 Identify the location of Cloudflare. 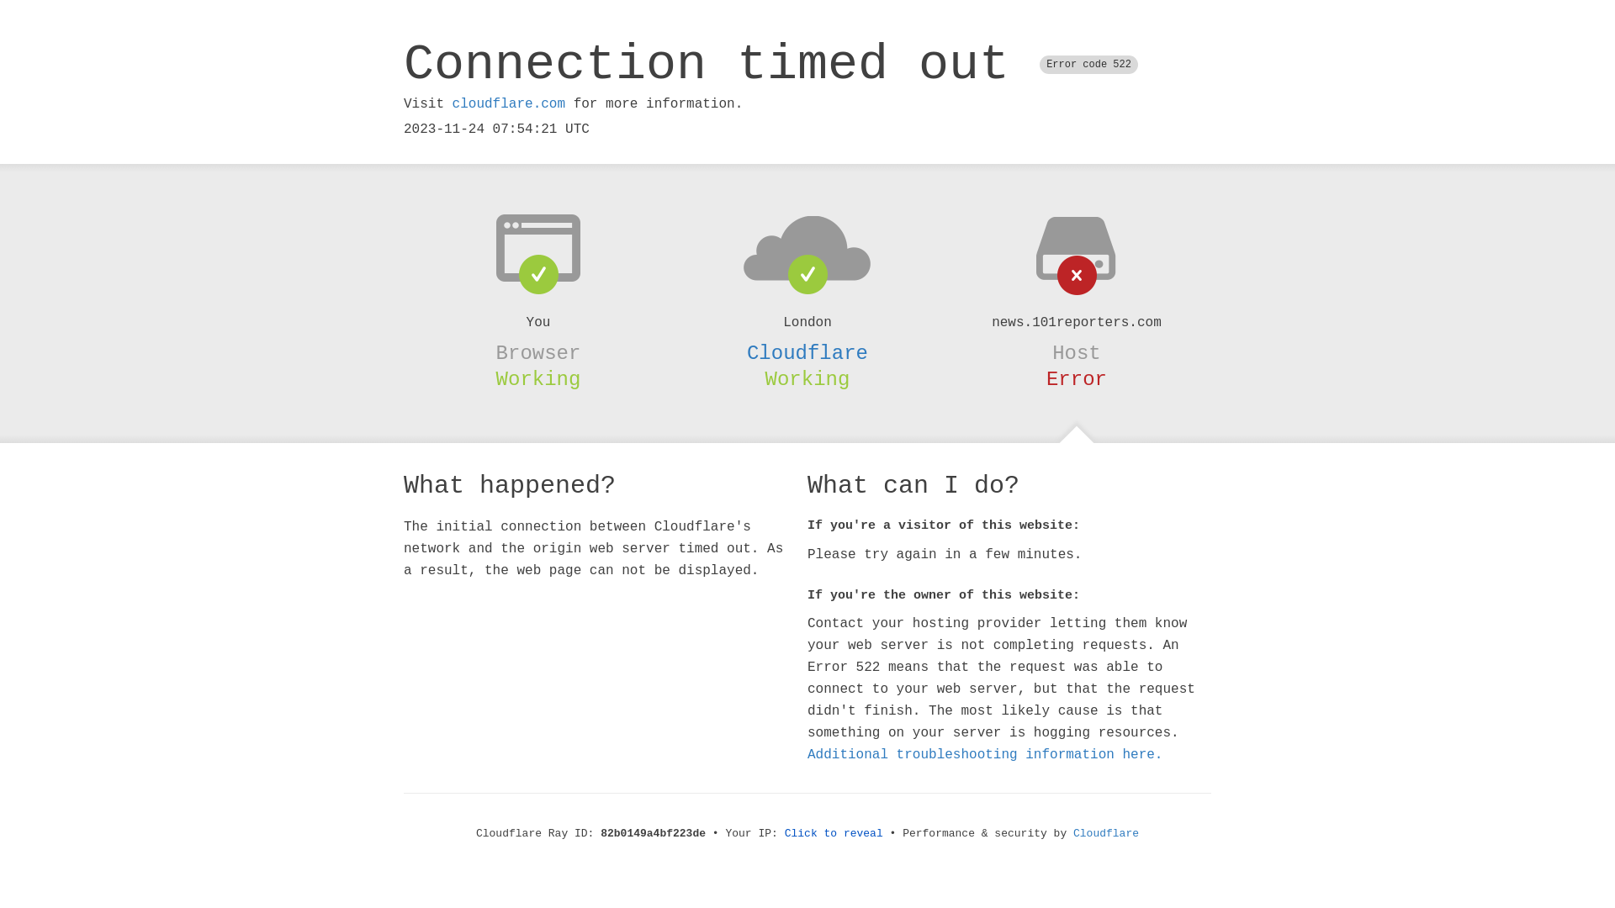
(807, 353).